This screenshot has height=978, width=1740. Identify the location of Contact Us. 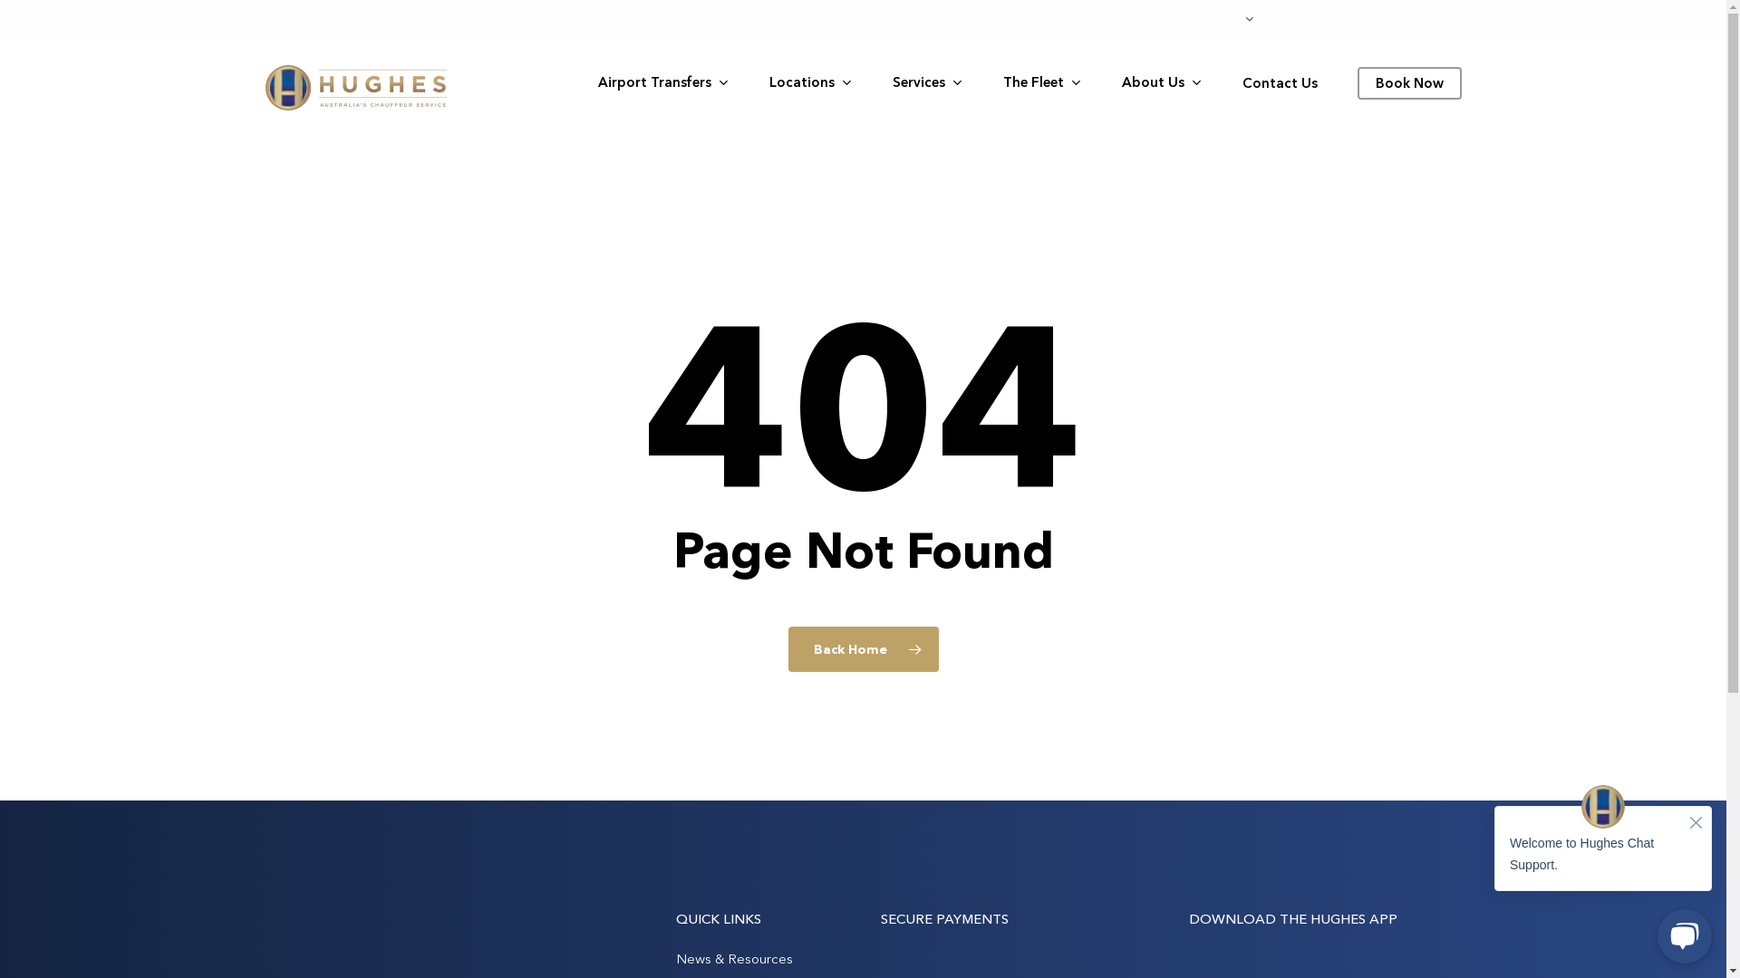
(1280, 83).